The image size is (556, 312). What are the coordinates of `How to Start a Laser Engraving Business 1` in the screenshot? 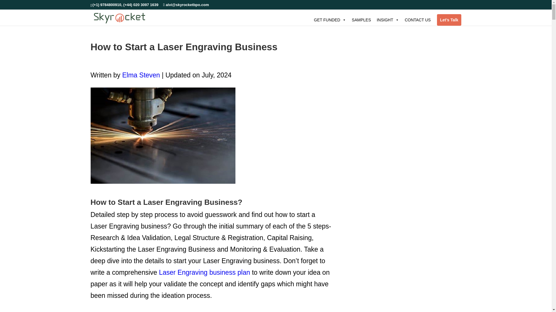 It's located at (163, 136).